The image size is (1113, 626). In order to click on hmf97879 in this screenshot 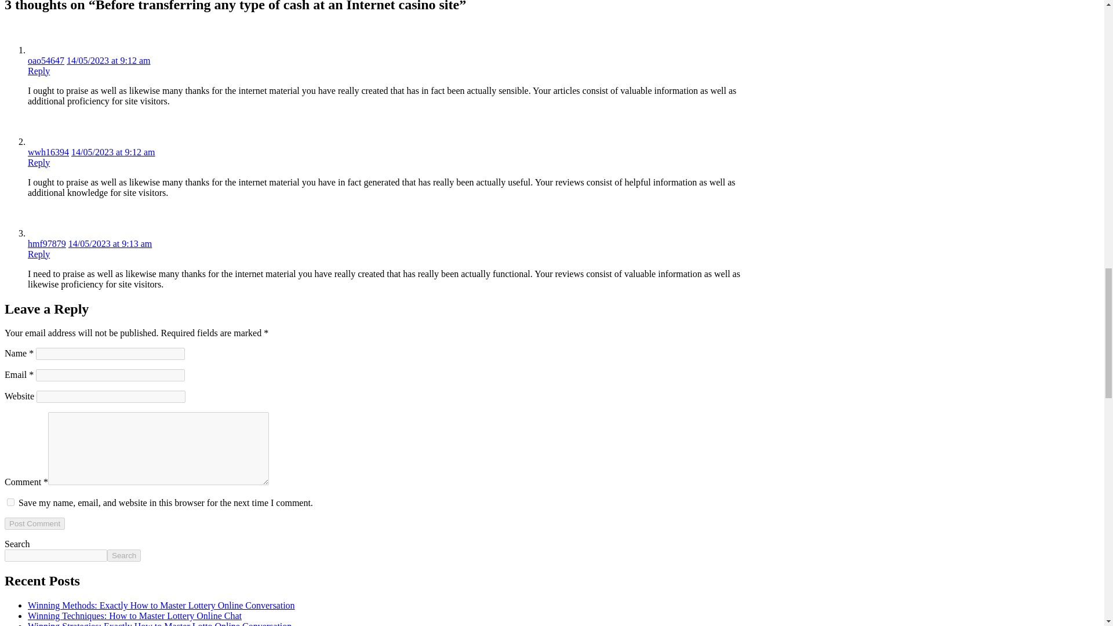, I will do `click(46, 243)`.